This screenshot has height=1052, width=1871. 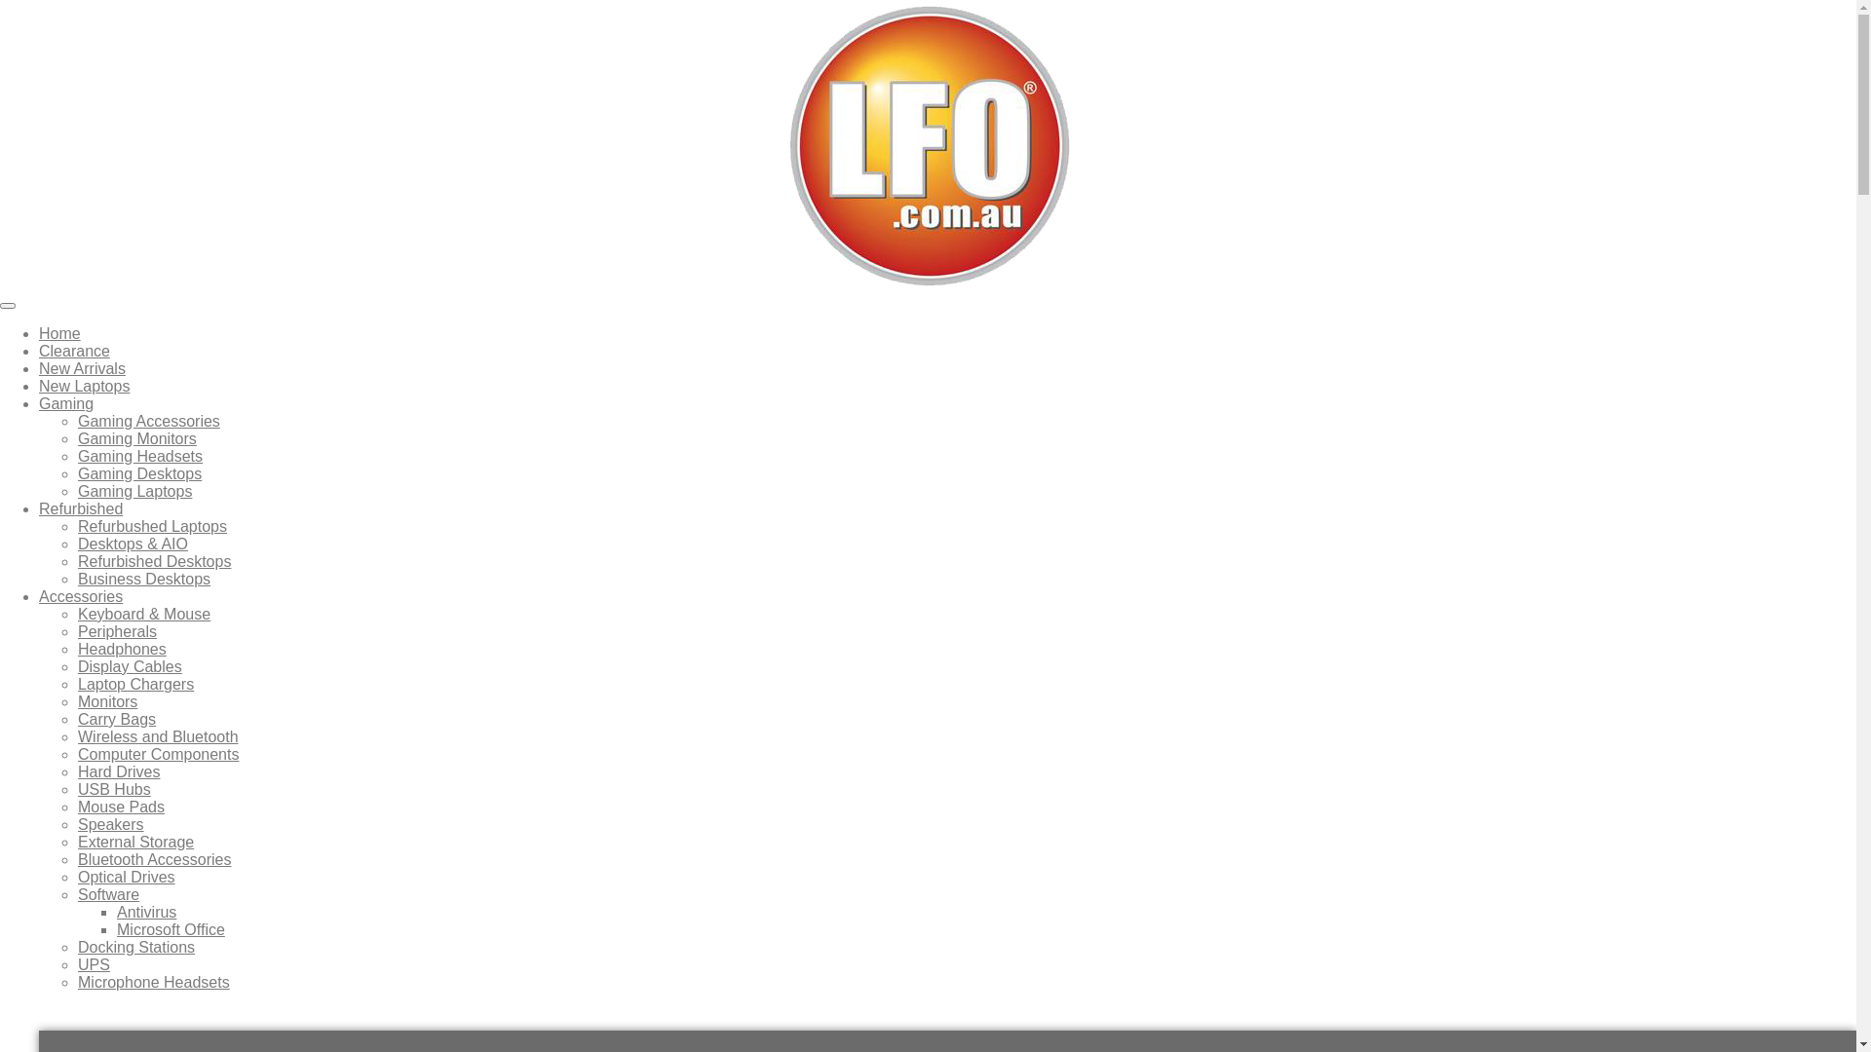 I want to click on New Laptops, so click(x=84, y=386).